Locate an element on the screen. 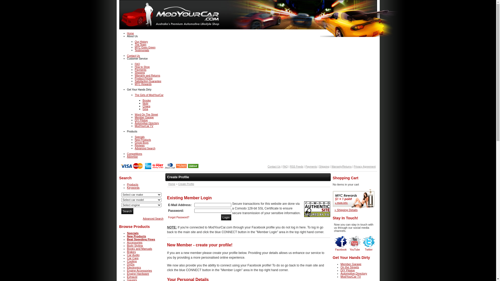 The width and height of the screenshot is (500, 281). Beat Speeding Fines is located at coordinates (141, 239).